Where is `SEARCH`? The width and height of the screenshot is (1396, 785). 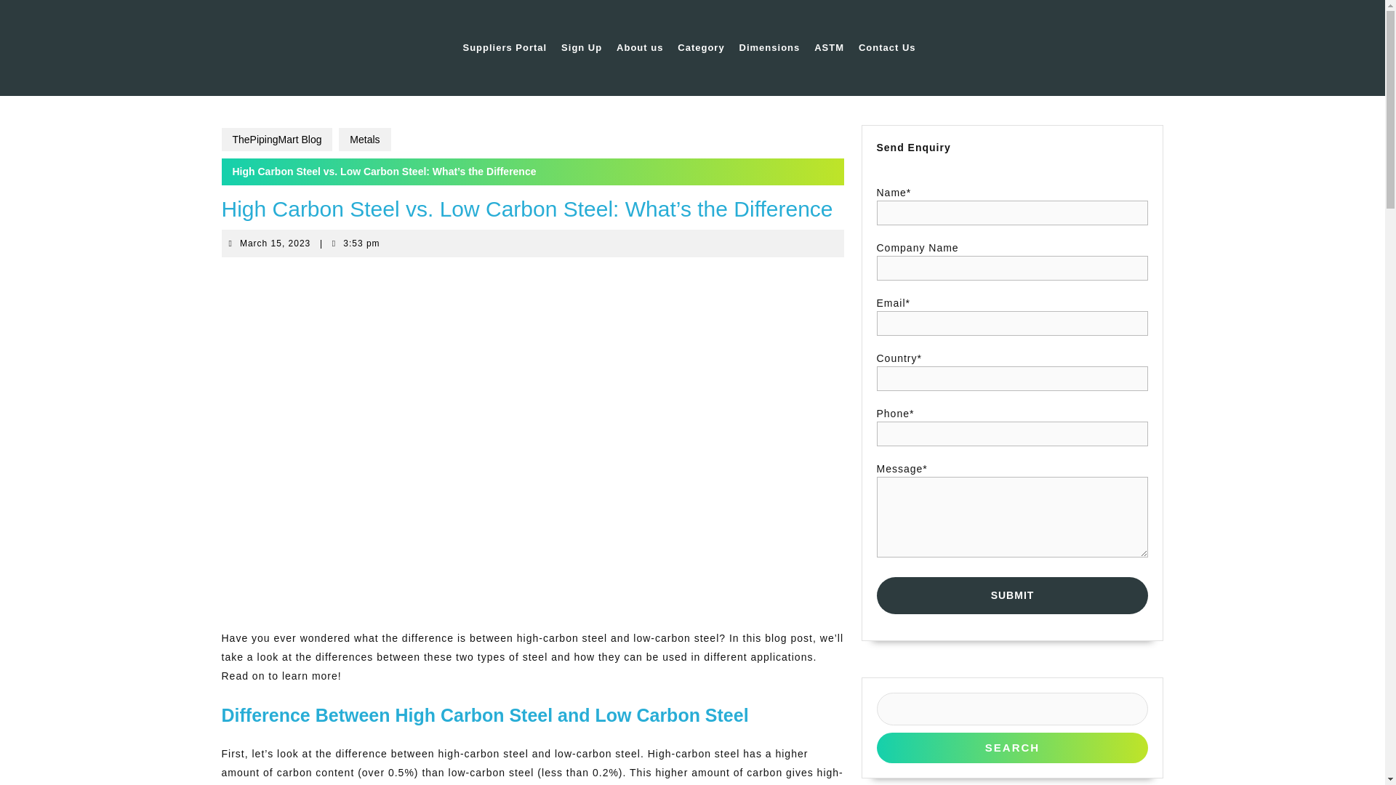 SEARCH is located at coordinates (1012, 747).